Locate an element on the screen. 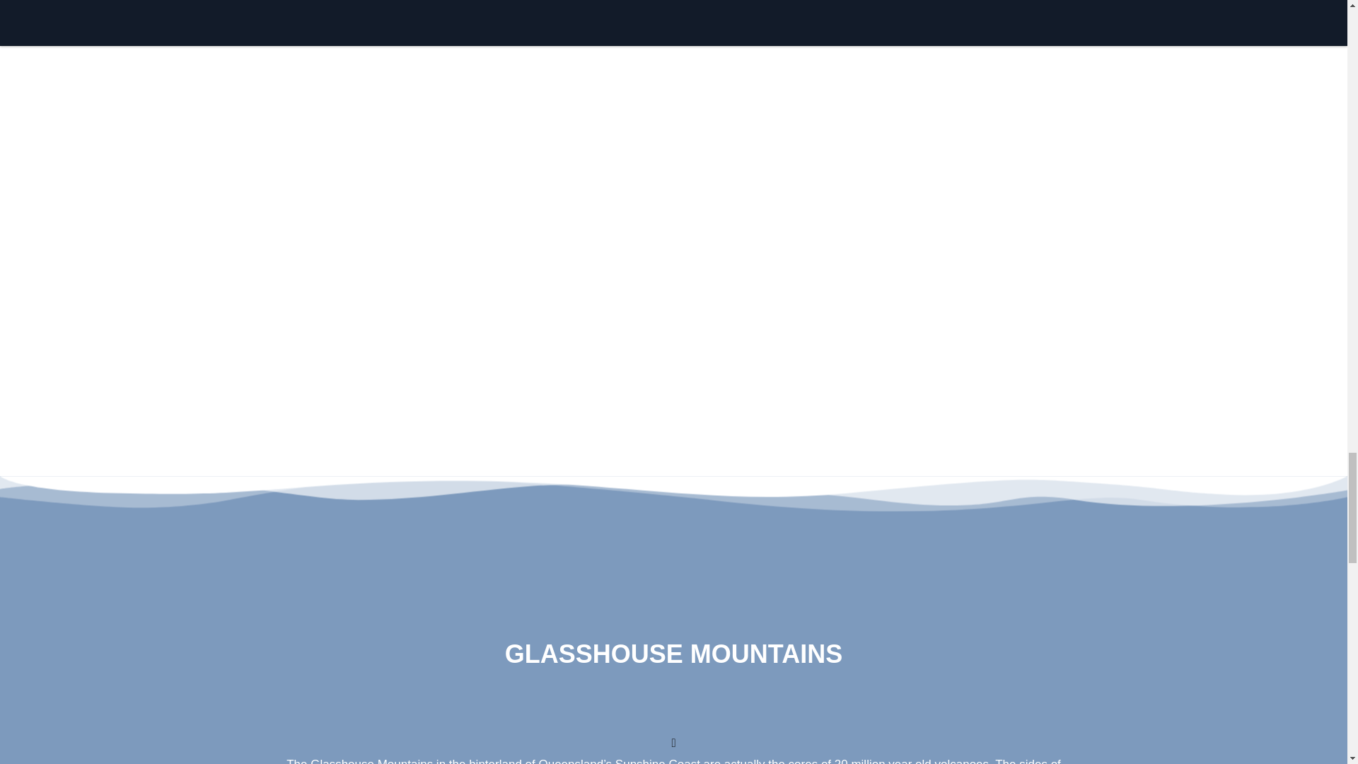 Image resolution: width=1358 pixels, height=764 pixels. MELBOURNE is located at coordinates (553, 63).